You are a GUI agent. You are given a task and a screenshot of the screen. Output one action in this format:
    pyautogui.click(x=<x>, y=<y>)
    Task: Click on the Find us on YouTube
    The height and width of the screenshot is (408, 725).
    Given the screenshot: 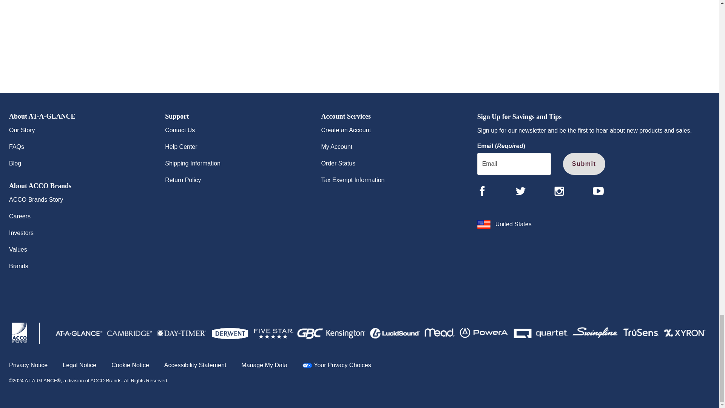 What is the action you would take?
    pyautogui.click(x=598, y=191)
    